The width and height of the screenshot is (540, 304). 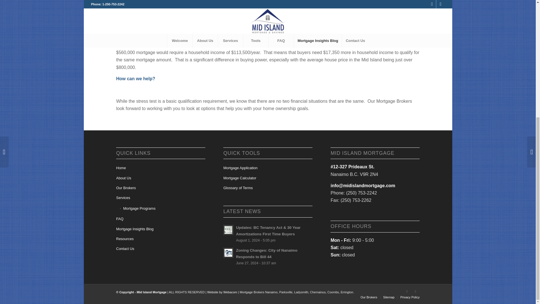 I want to click on Mortgage Insights Blog, so click(x=160, y=229).